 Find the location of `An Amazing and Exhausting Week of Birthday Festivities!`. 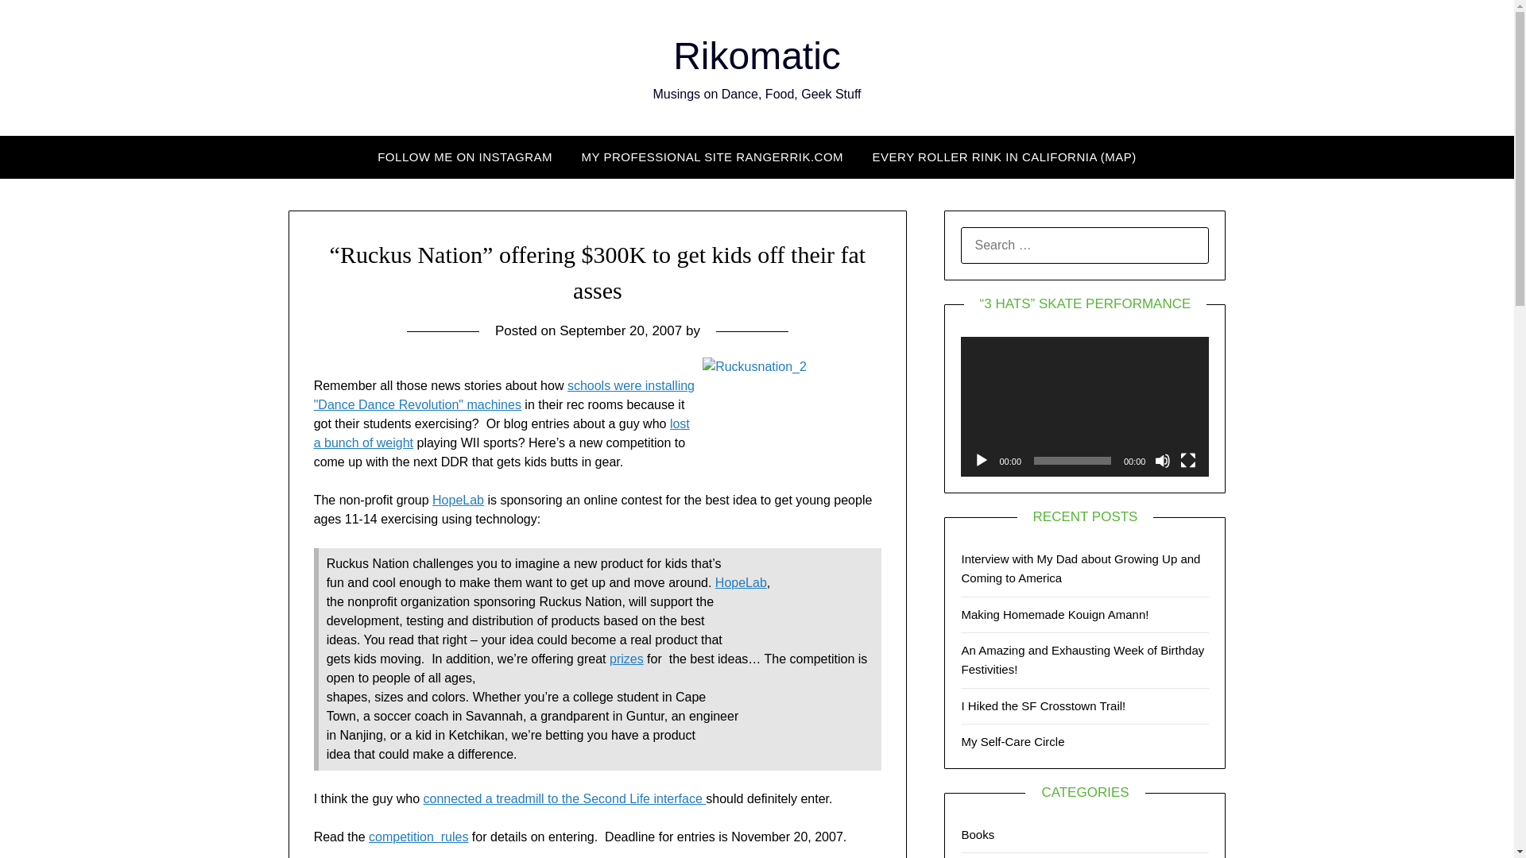

An Amazing and Exhausting Week of Birthday Festivities! is located at coordinates (1083, 659).